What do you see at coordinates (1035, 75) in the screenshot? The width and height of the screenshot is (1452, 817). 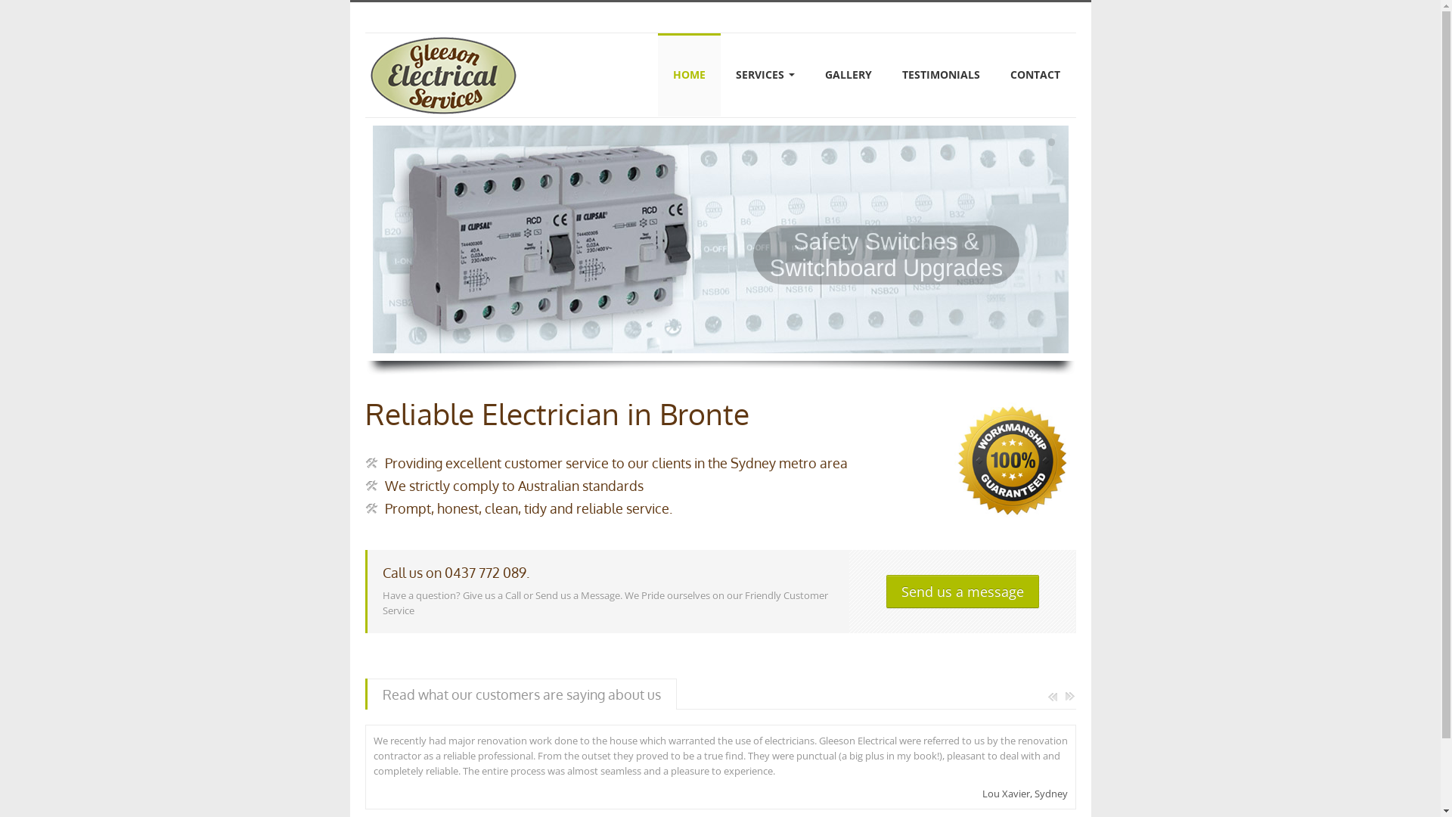 I see `CONTACT` at bounding box center [1035, 75].